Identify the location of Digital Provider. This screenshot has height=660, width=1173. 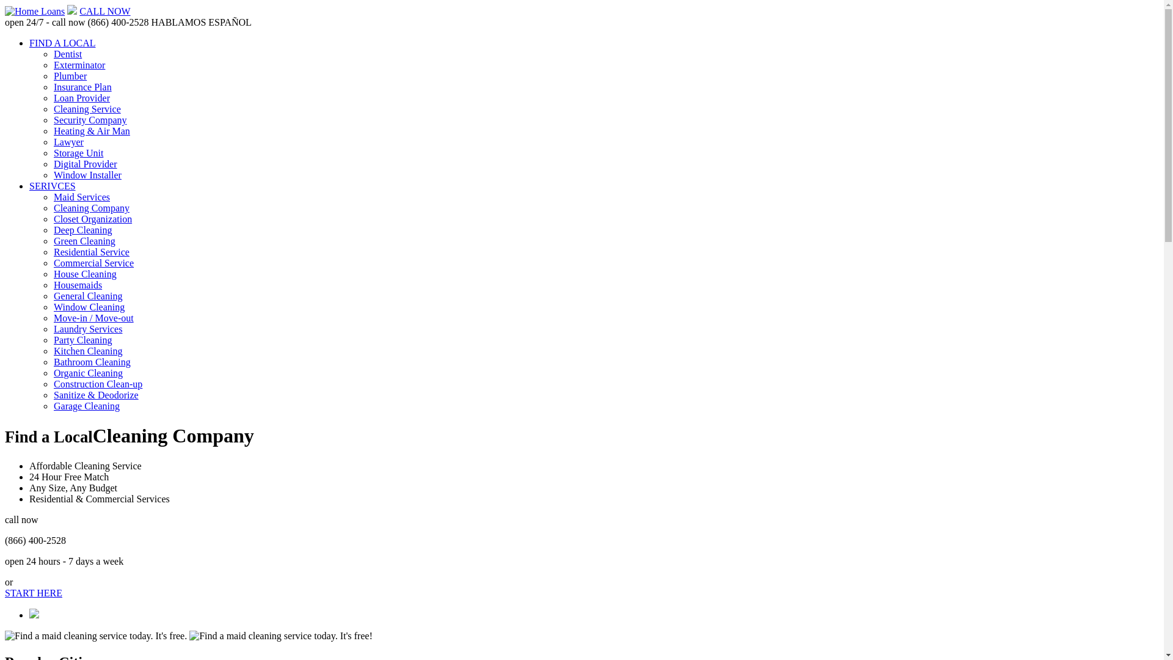
(86, 164).